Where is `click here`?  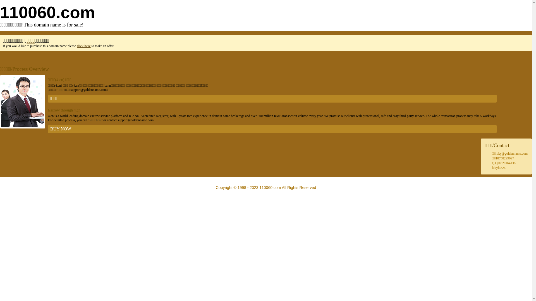
click here is located at coordinates (84, 46).